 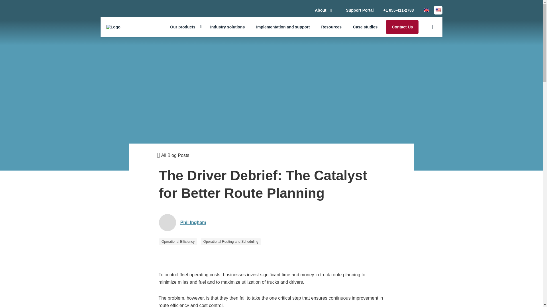 I want to click on Implementation and support, so click(x=283, y=27).